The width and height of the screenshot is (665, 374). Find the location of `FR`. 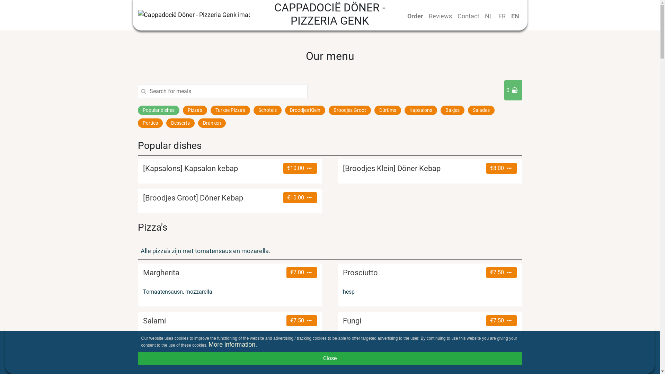

FR is located at coordinates (502, 16).